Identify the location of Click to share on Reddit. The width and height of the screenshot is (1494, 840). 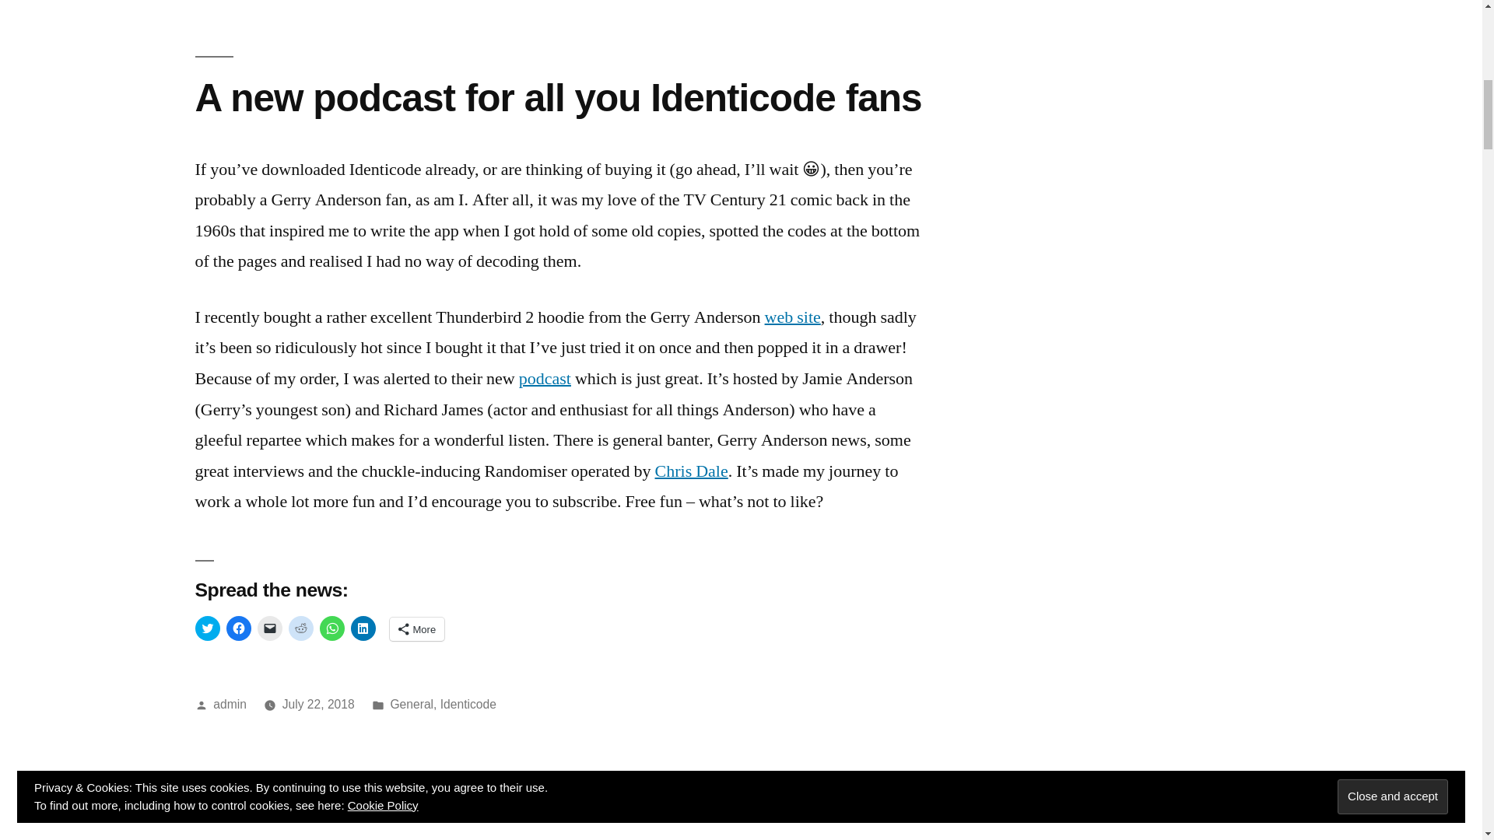
(300, 628).